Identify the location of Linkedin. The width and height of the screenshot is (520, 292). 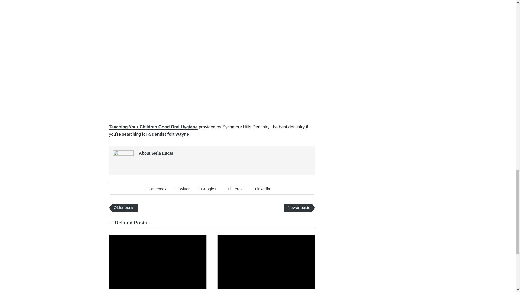
(261, 189).